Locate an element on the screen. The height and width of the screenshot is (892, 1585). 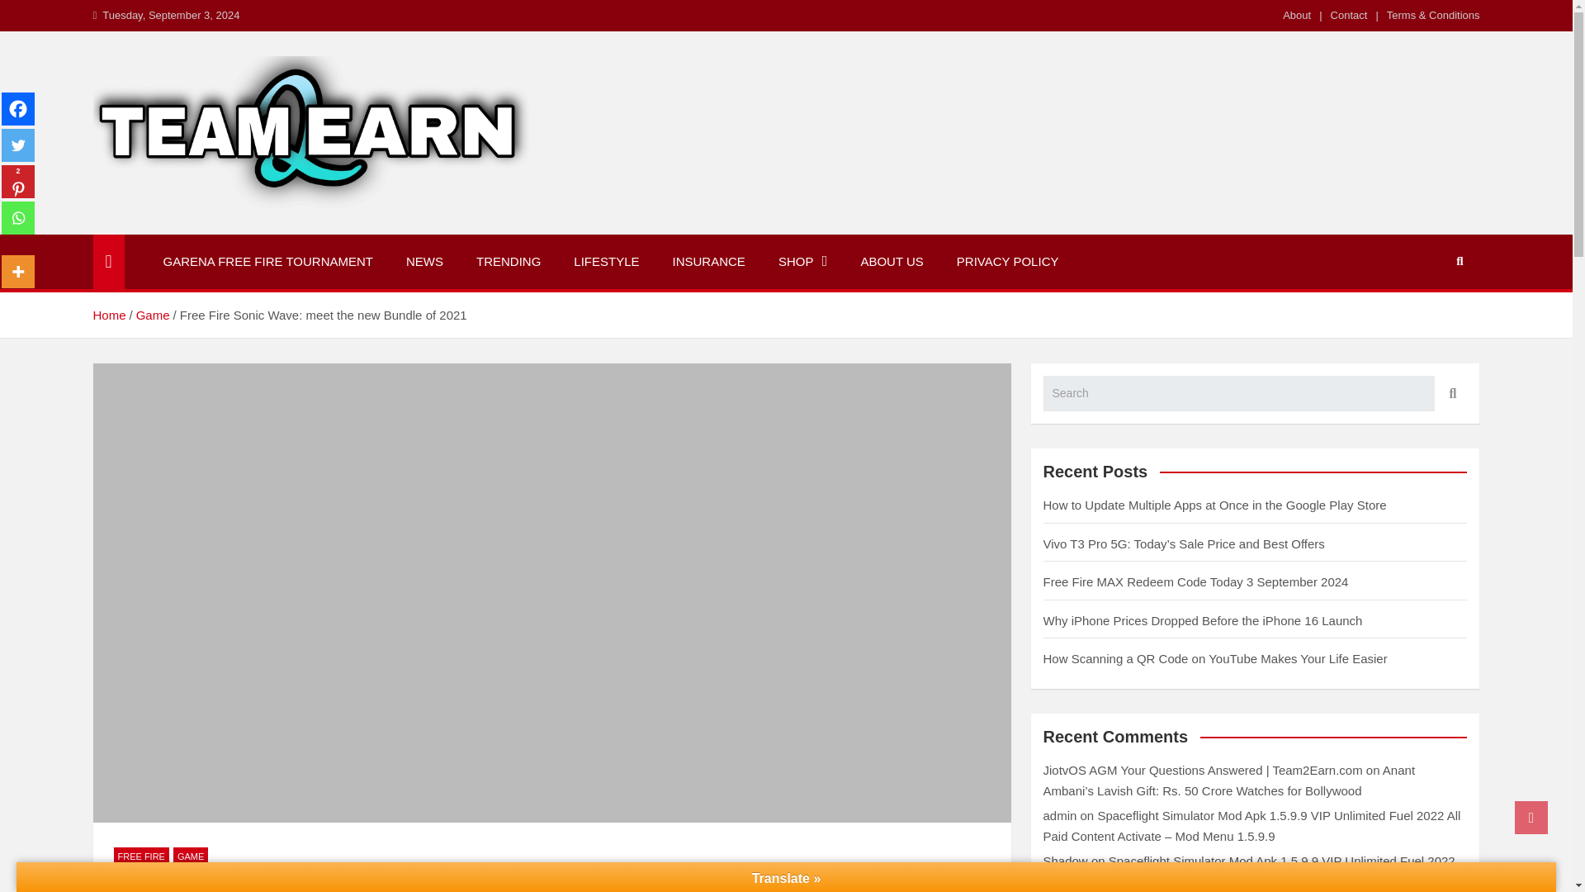
Pinterest is located at coordinates (18, 181).